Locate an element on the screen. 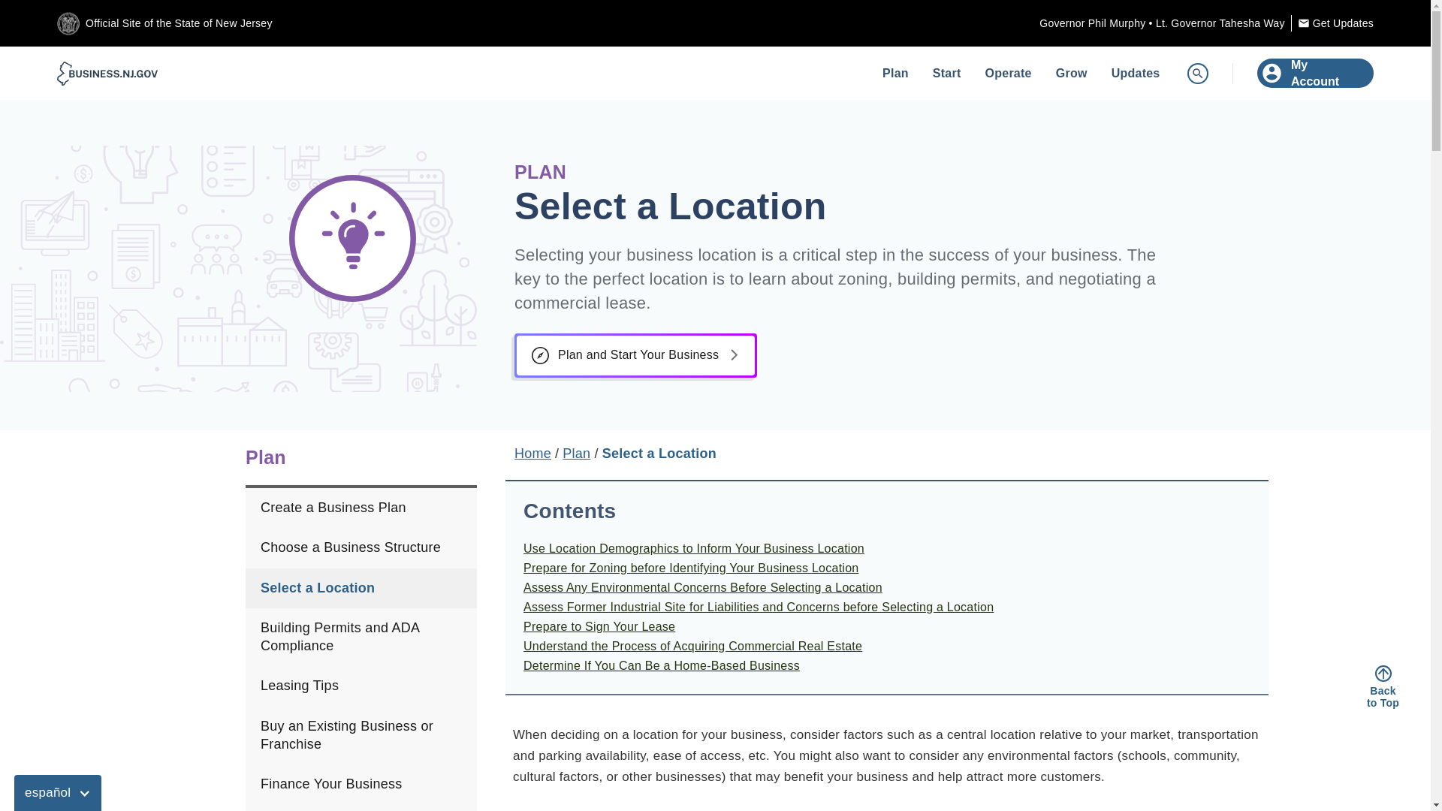  Plan is located at coordinates (895, 72).